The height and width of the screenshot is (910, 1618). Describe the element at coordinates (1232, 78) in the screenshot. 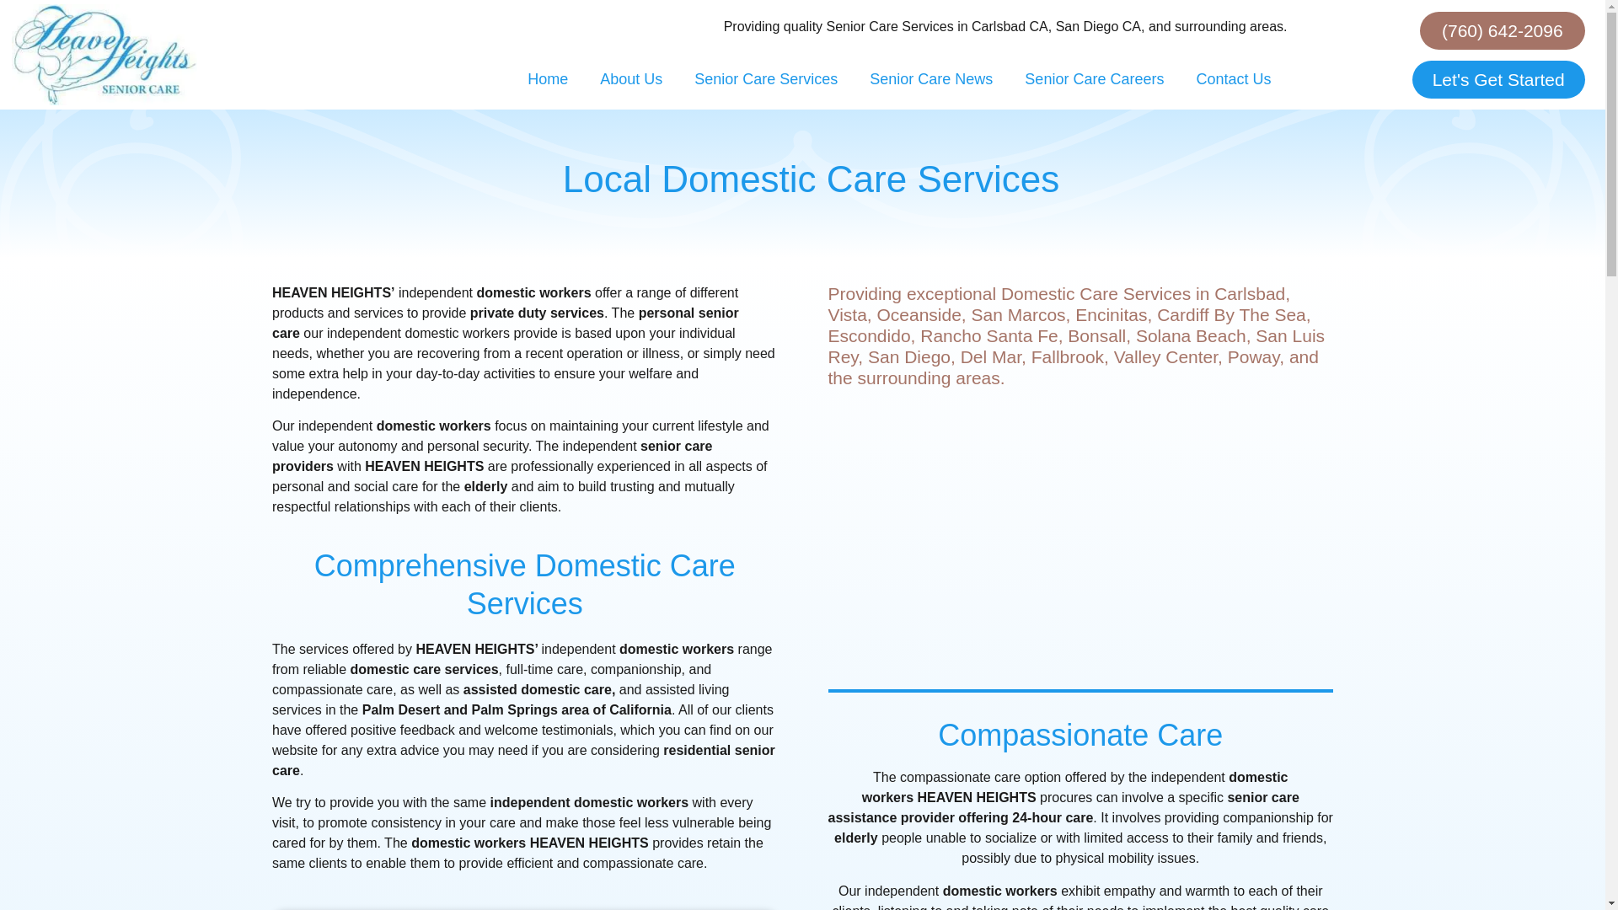

I see `Contact Us` at that location.